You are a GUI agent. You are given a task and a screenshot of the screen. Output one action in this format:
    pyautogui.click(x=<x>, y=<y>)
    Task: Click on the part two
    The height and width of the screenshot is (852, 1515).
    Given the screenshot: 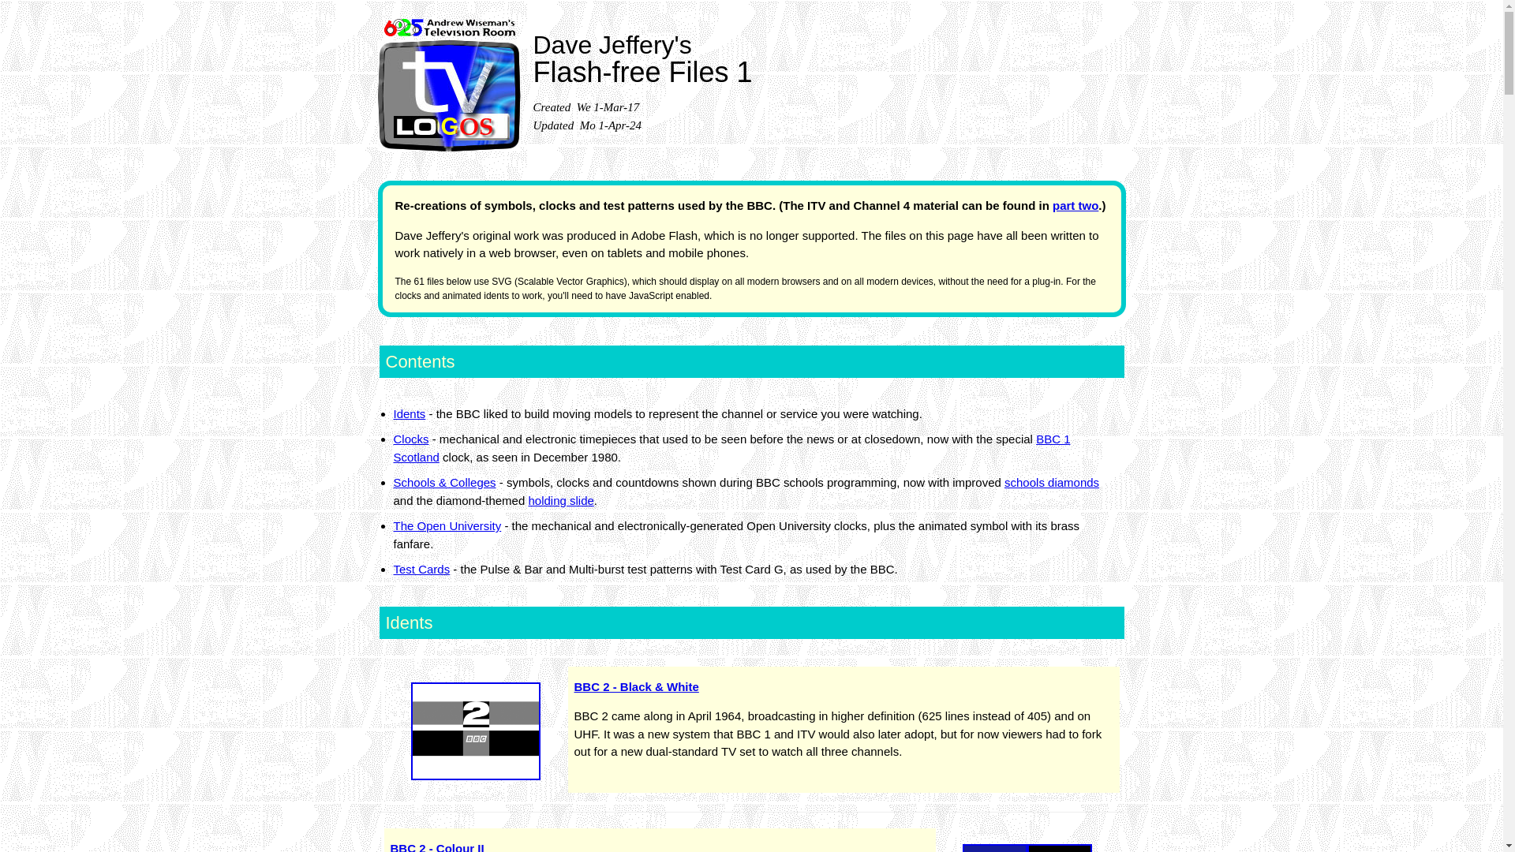 What is the action you would take?
    pyautogui.click(x=1075, y=205)
    